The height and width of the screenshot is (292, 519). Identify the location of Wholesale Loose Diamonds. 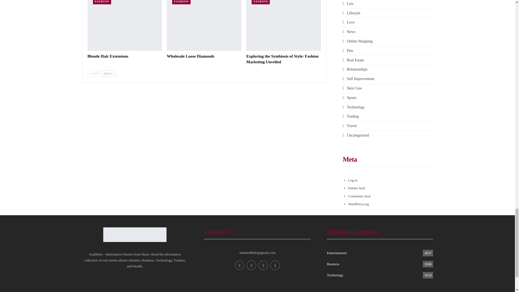
(190, 56).